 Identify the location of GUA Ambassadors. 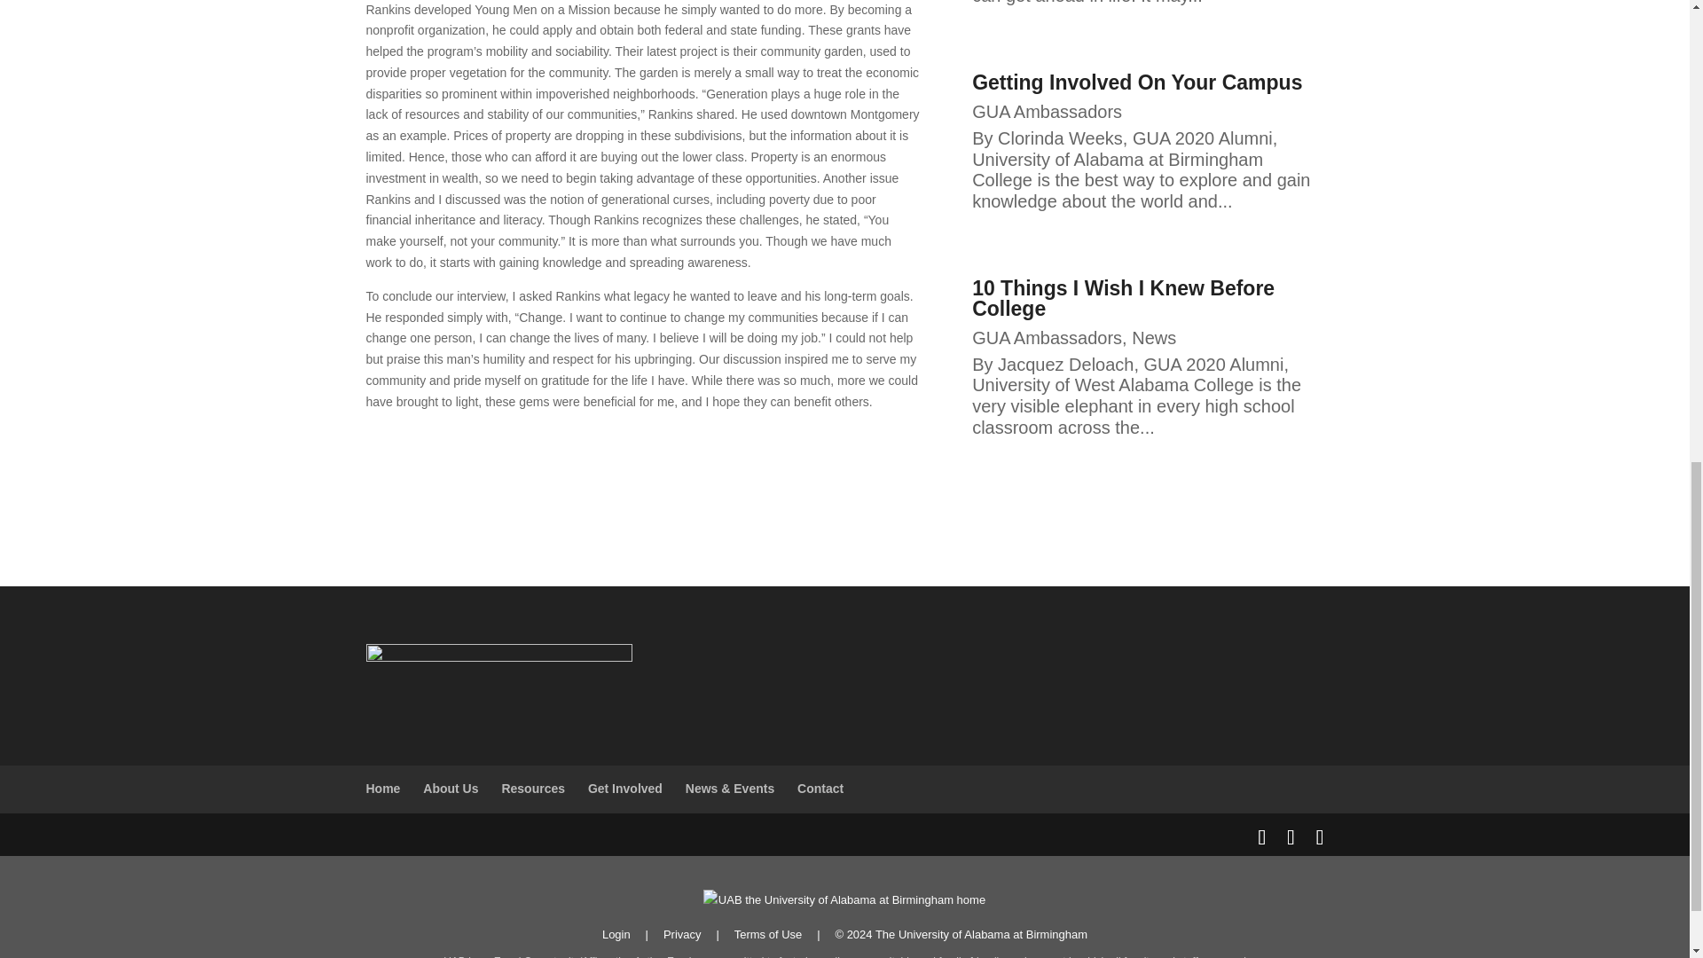
(1047, 112).